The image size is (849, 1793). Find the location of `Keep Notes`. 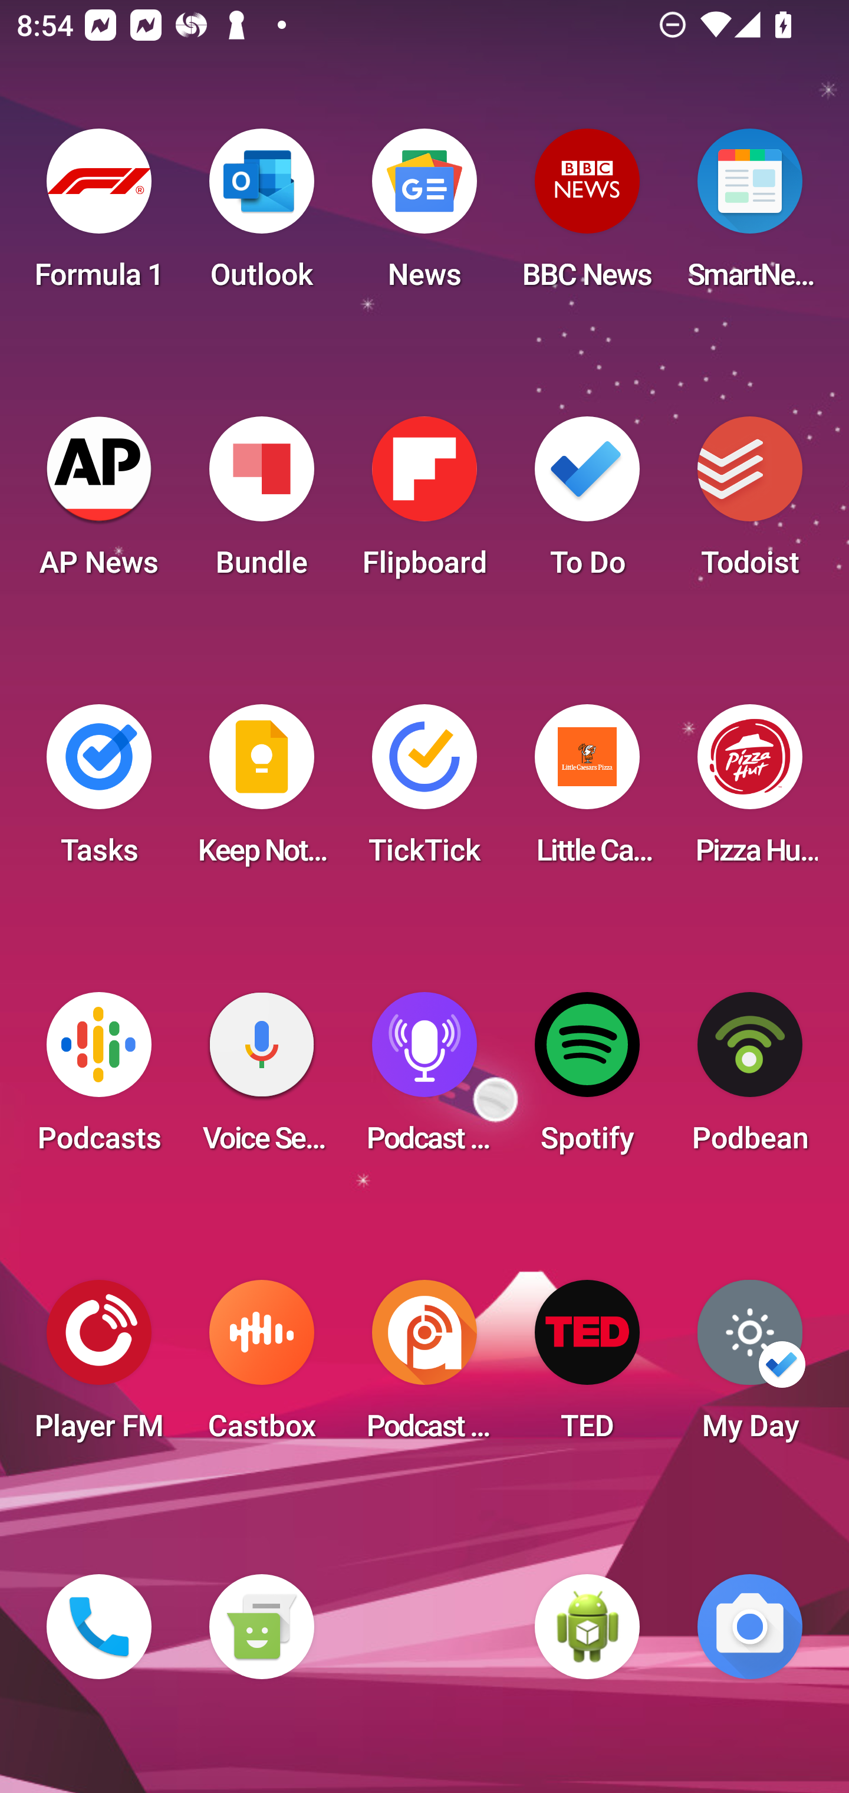

Keep Notes is located at coordinates (261, 792).